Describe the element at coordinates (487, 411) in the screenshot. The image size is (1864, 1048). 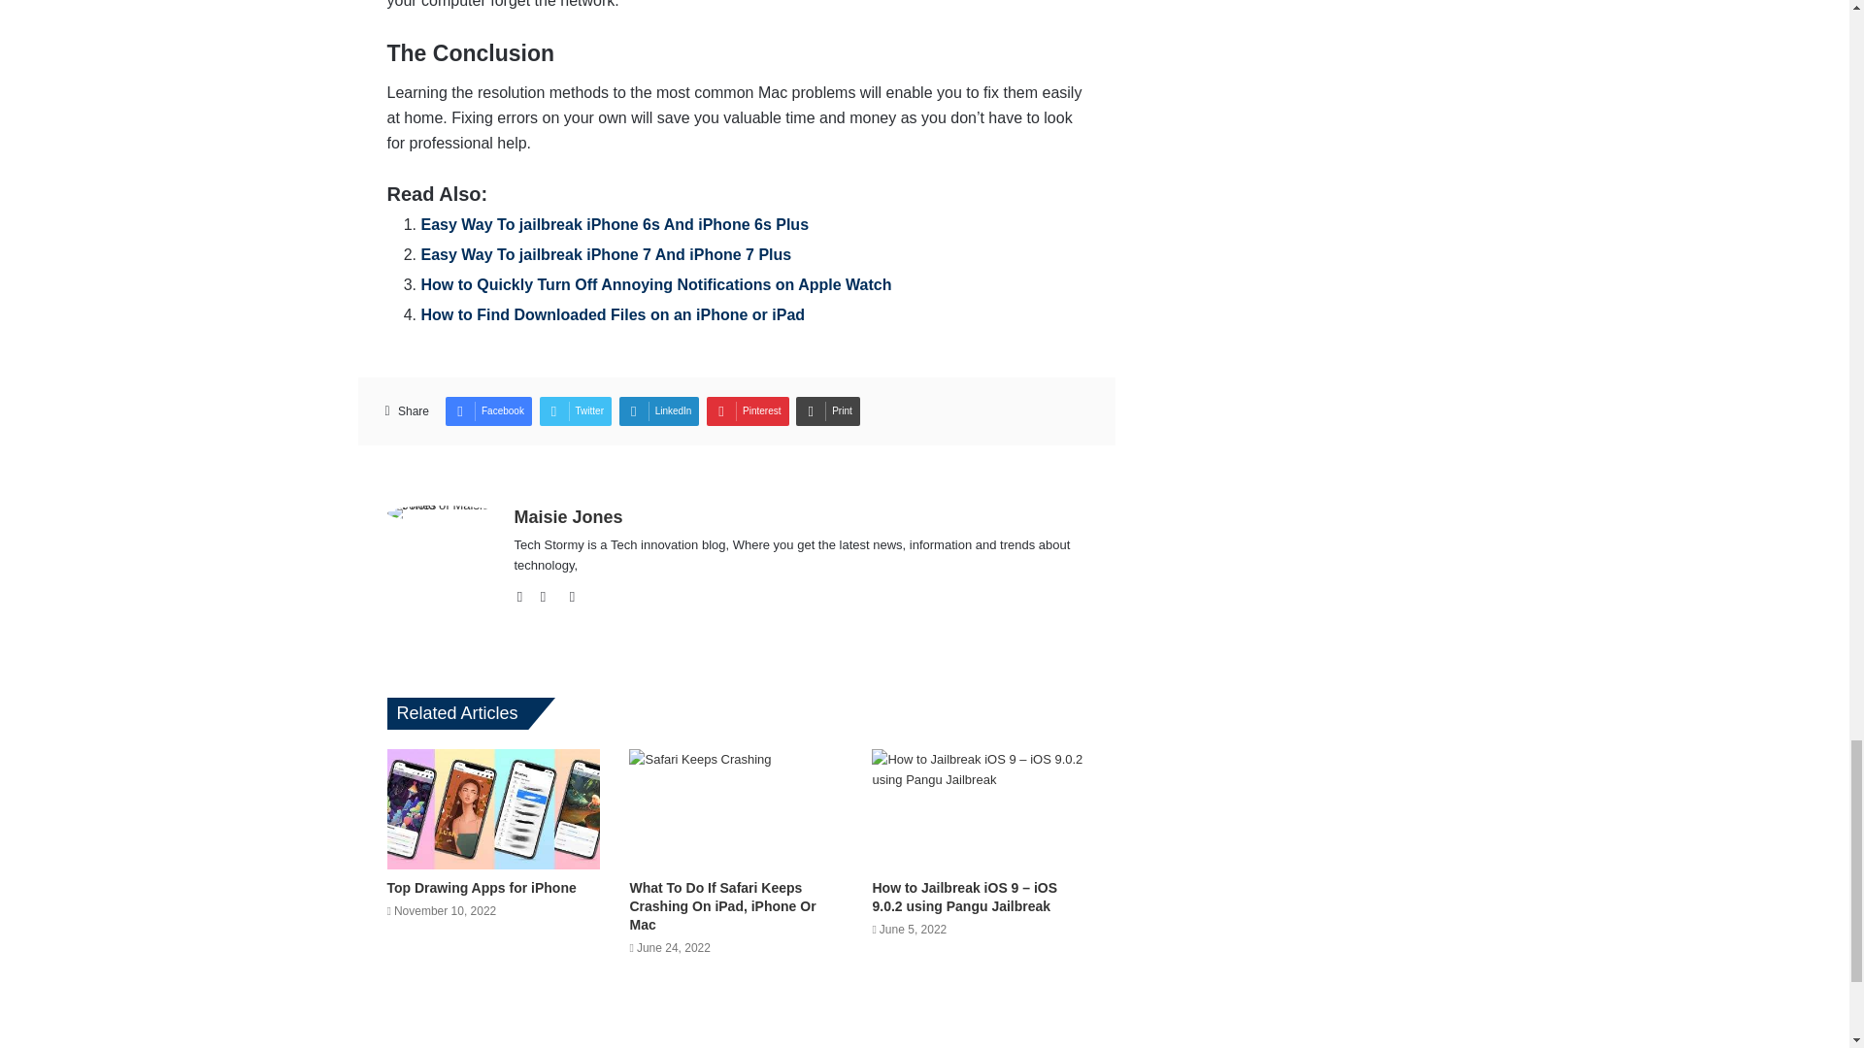
I see `Facebook` at that location.